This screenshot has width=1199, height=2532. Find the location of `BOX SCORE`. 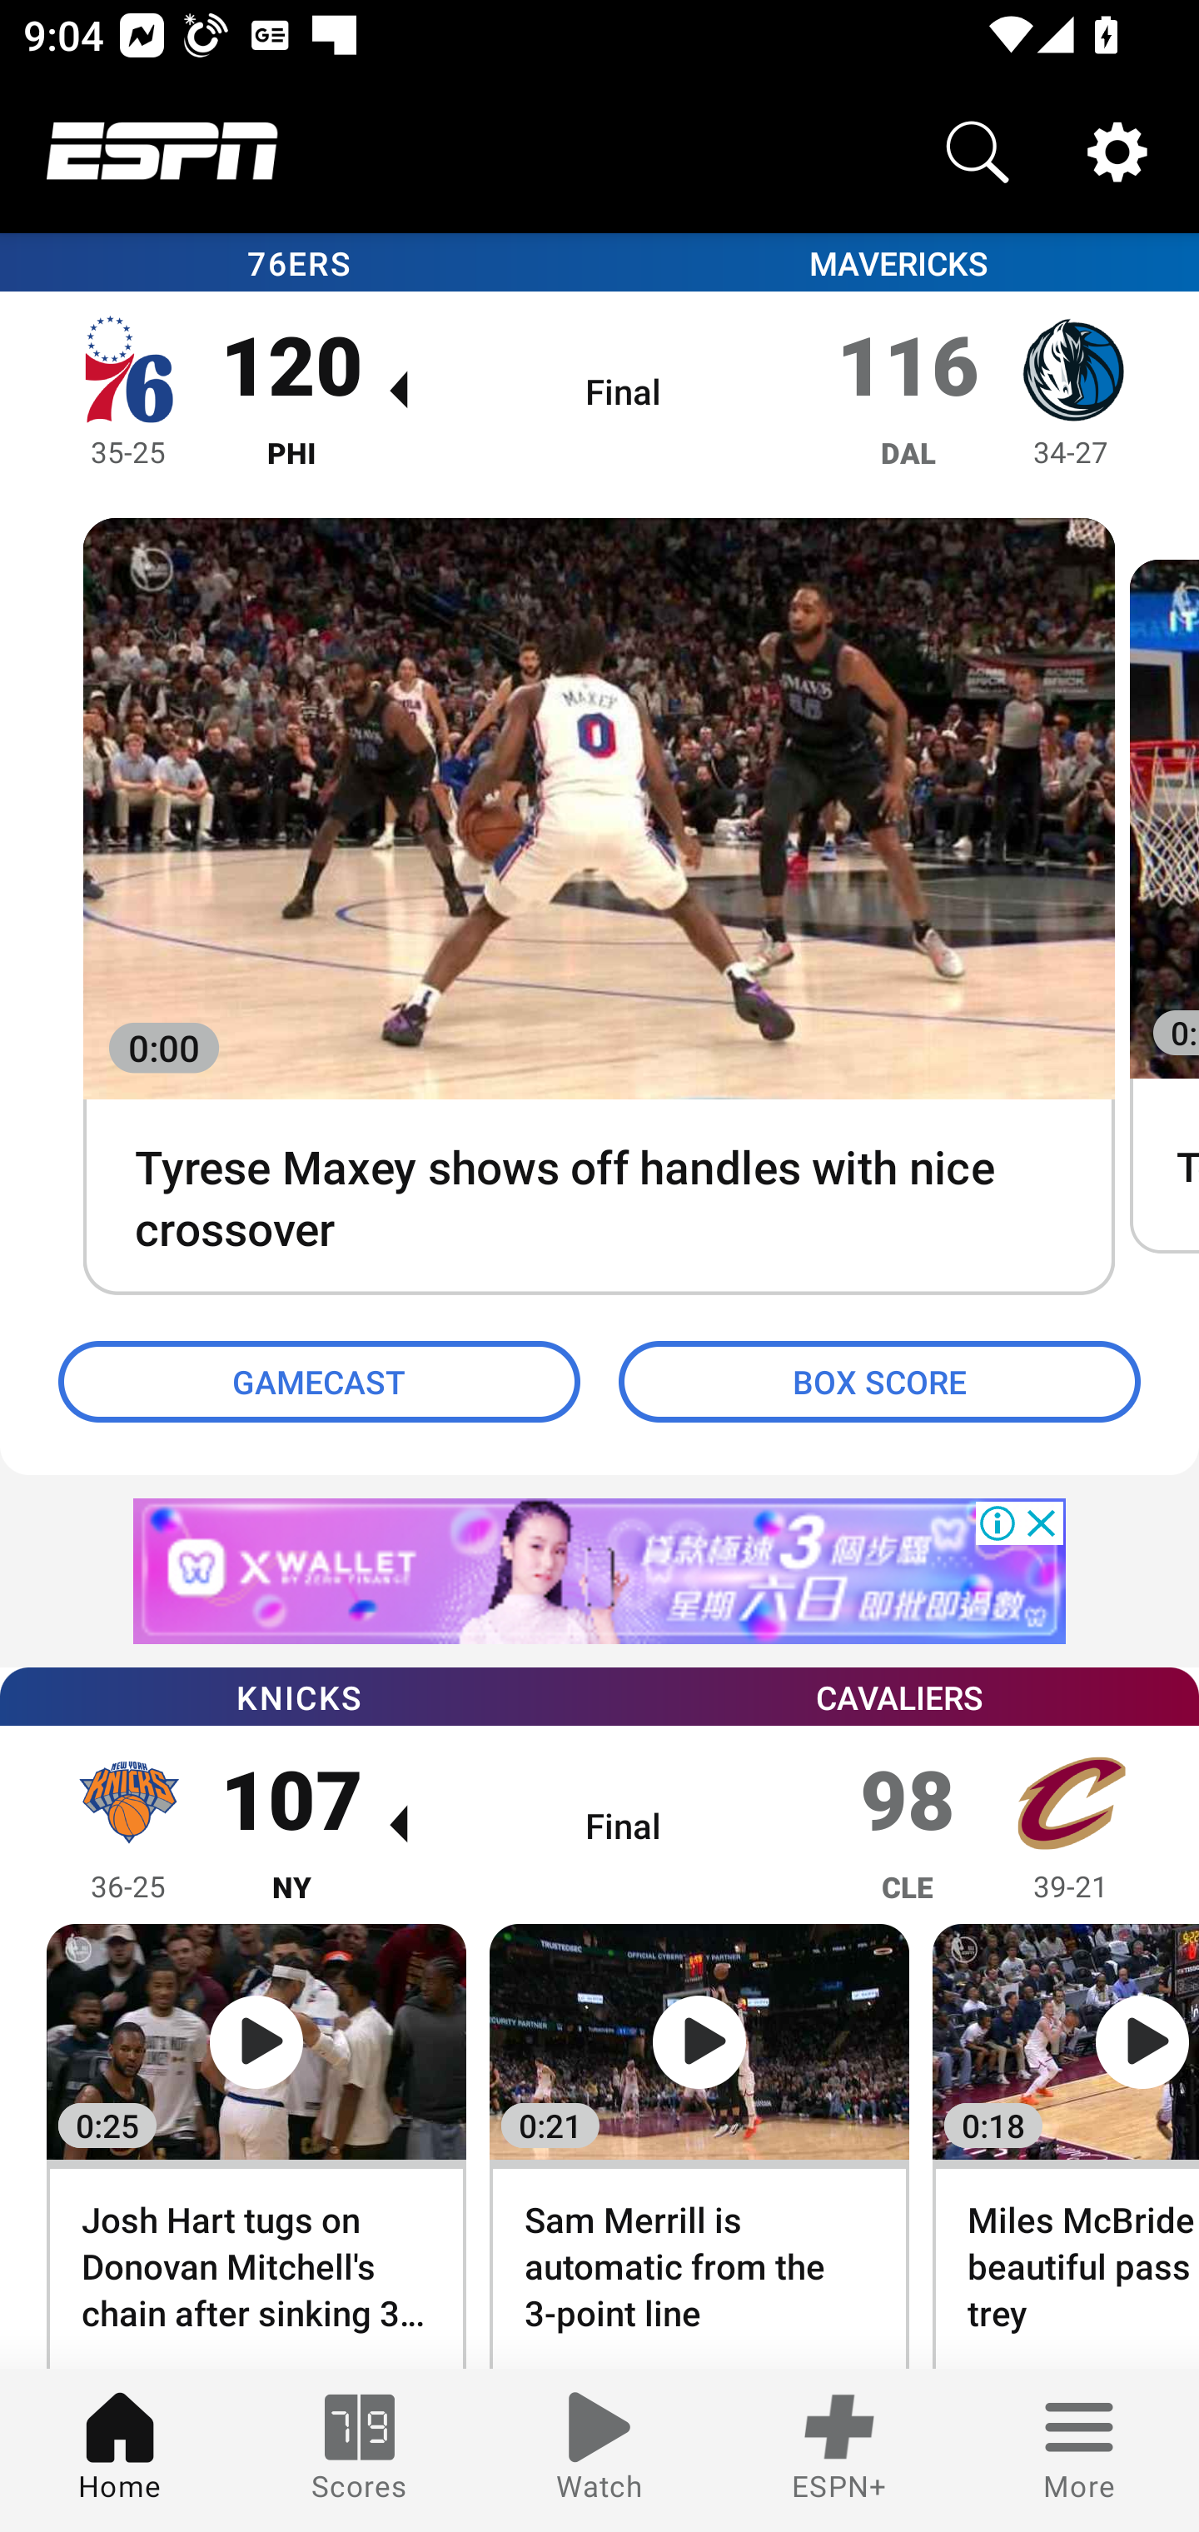

BOX SCORE is located at coordinates (879, 1383).